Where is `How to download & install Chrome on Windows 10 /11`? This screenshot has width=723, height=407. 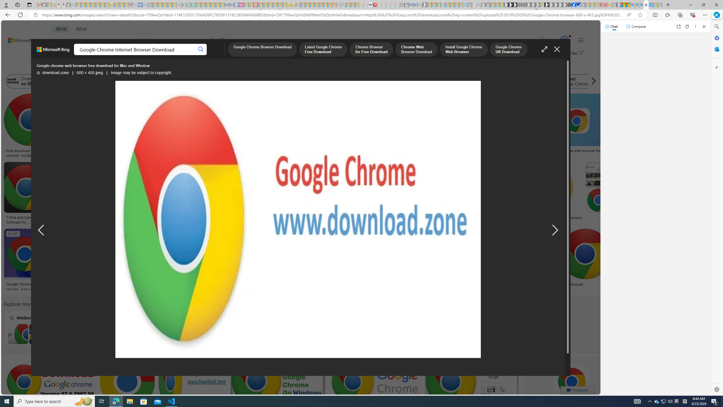
How to download & install Chrome on Windows 10 /11 is located at coordinates (494, 151).